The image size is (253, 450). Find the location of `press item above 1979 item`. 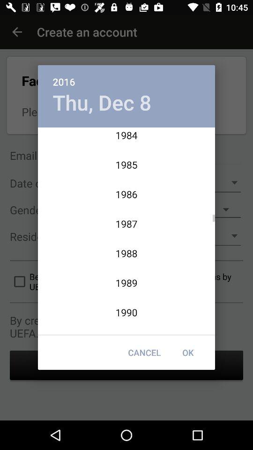

press item above 1979 item is located at coordinates (102, 102).